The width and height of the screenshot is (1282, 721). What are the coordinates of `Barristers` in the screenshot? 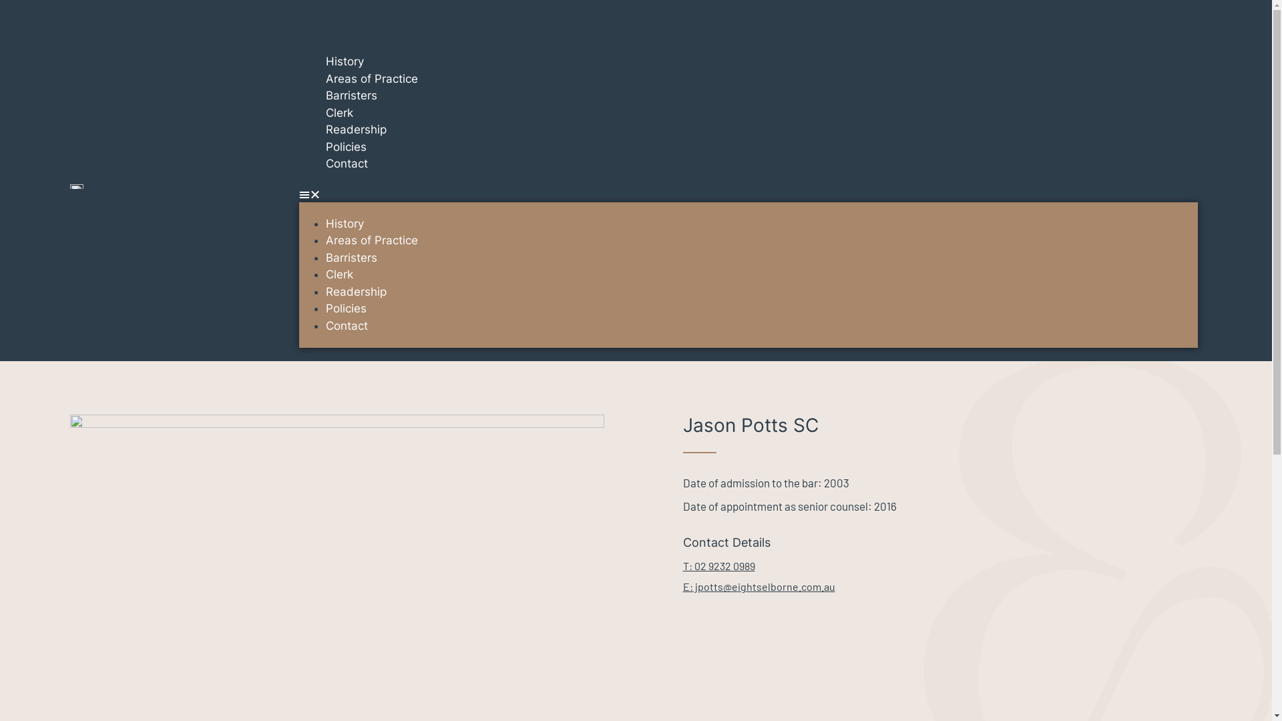 It's located at (351, 258).